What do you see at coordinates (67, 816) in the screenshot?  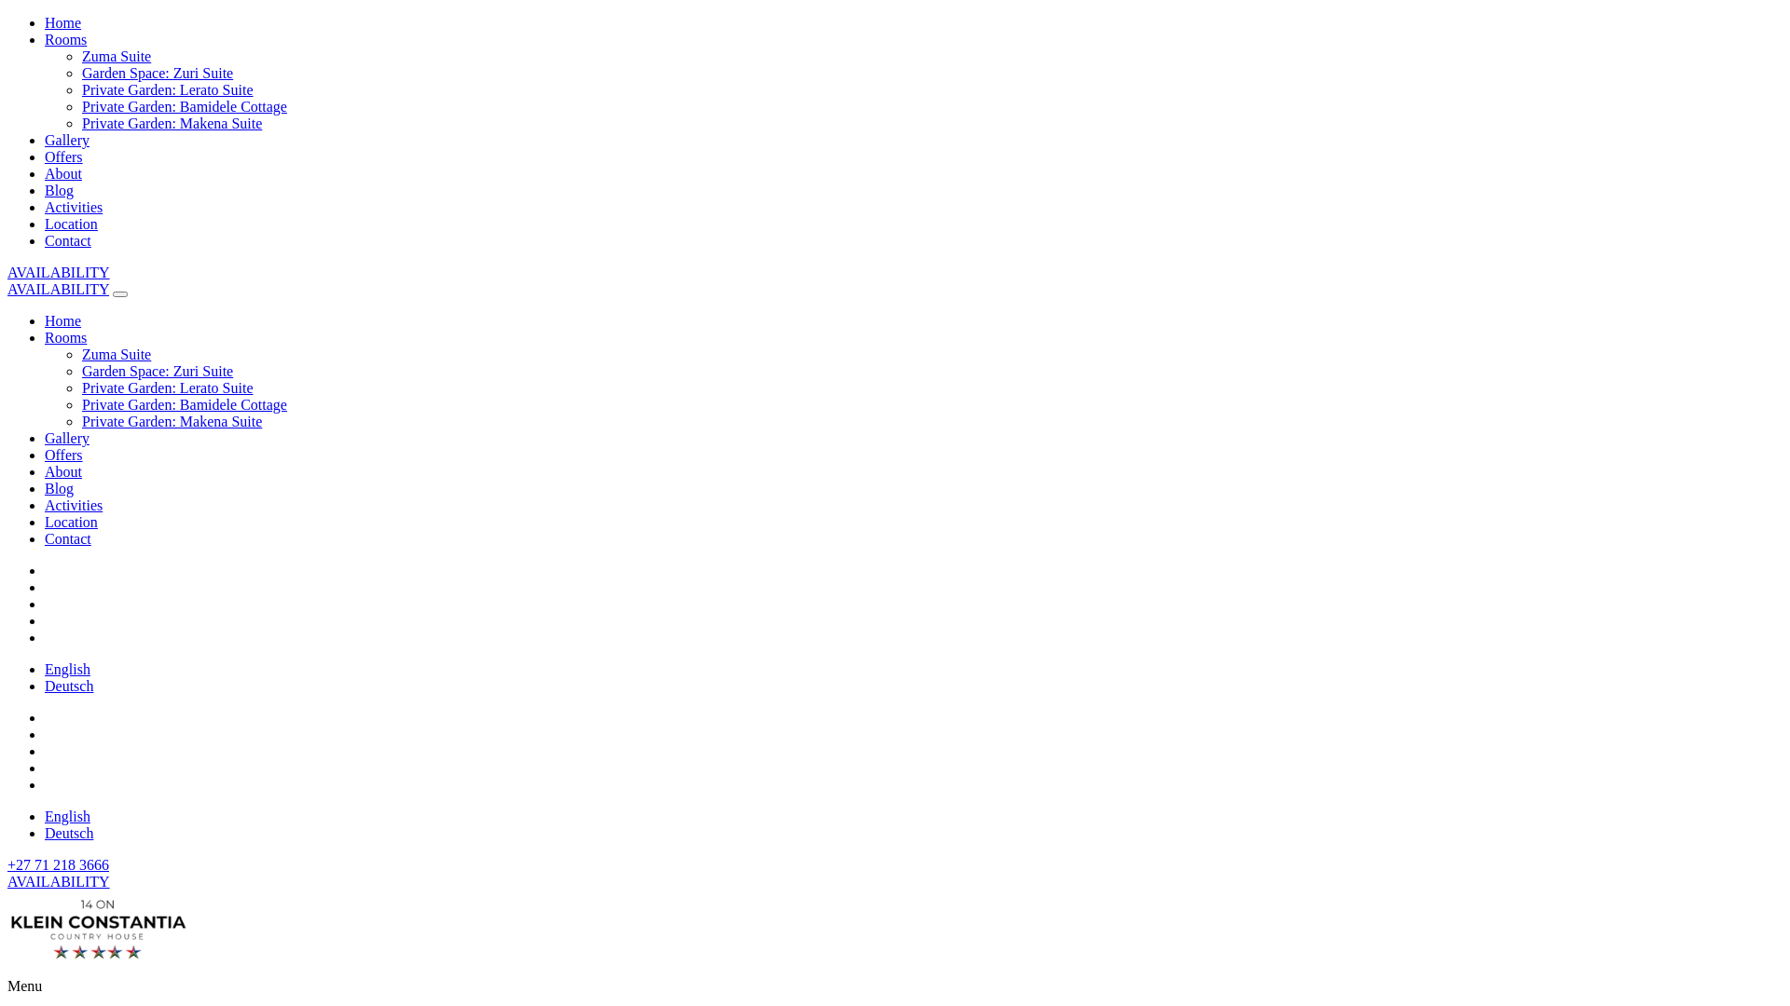 I see `English` at bounding box center [67, 816].